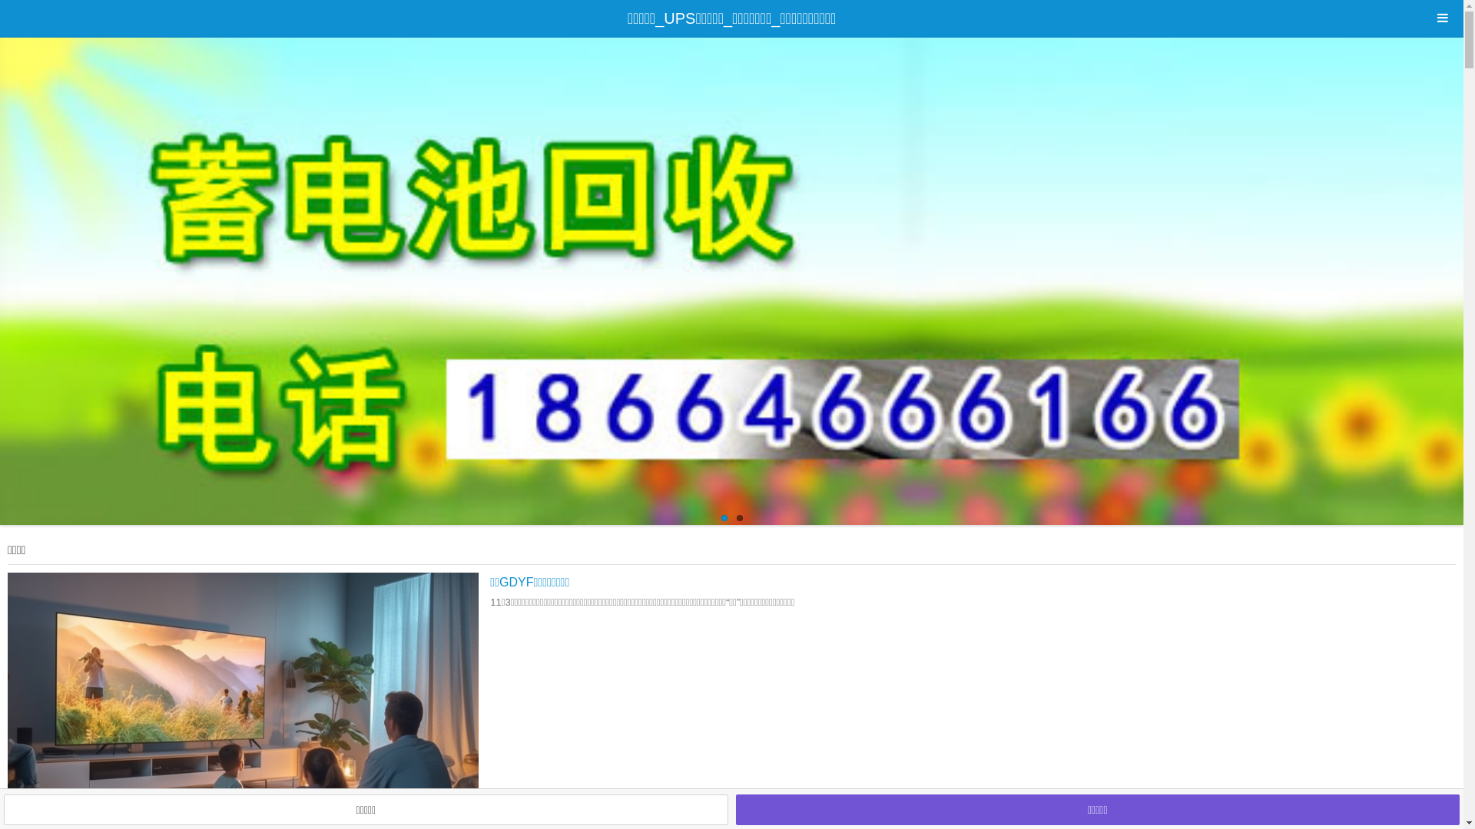 Image resolution: width=1475 pixels, height=829 pixels. What do you see at coordinates (739, 518) in the screenshot?
I see `2` at bounding box center [739, 518].